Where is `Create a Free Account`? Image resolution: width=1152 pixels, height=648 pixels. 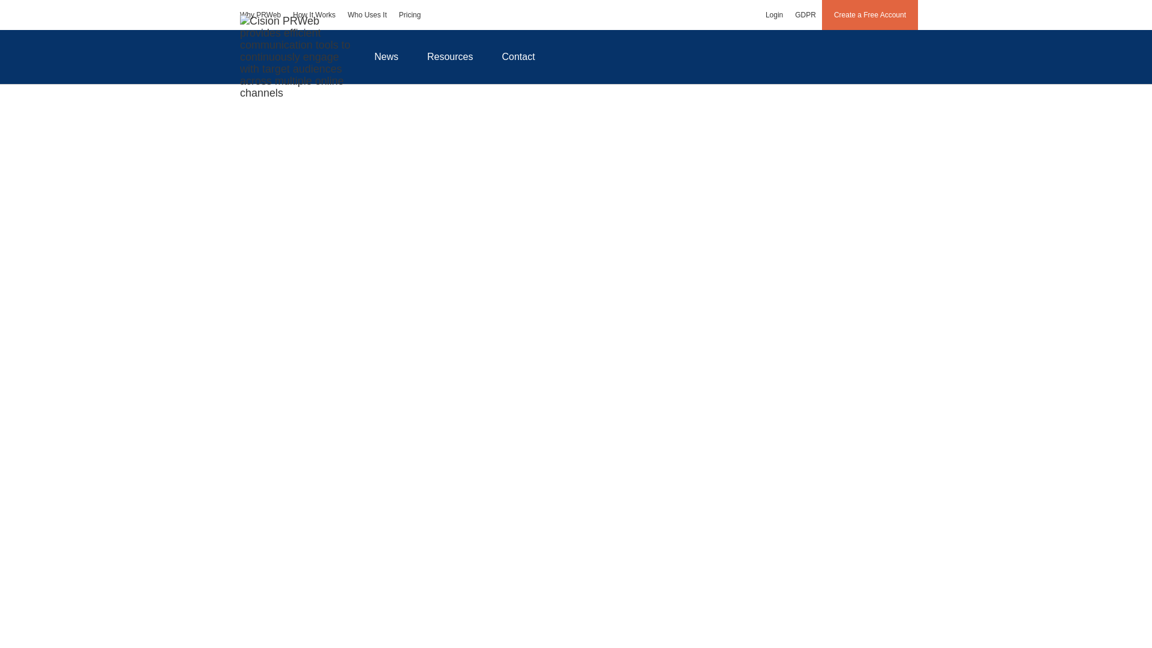 Create a Free Account is located at coordinates (870, 14).